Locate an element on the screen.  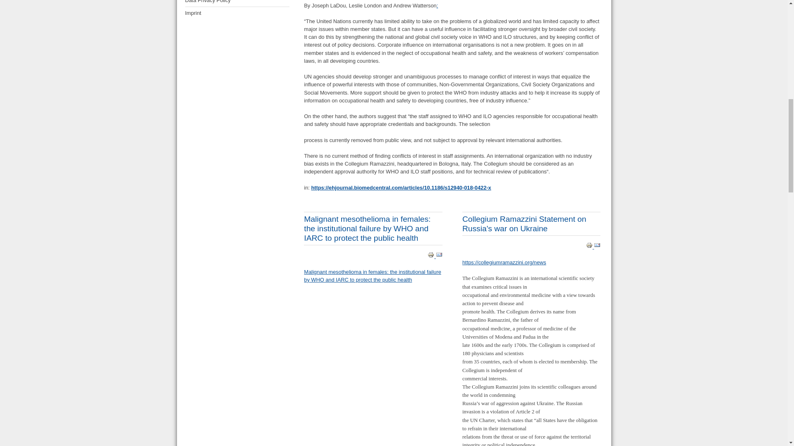
Data Privacy Policy is located at coordinates (237, 3).